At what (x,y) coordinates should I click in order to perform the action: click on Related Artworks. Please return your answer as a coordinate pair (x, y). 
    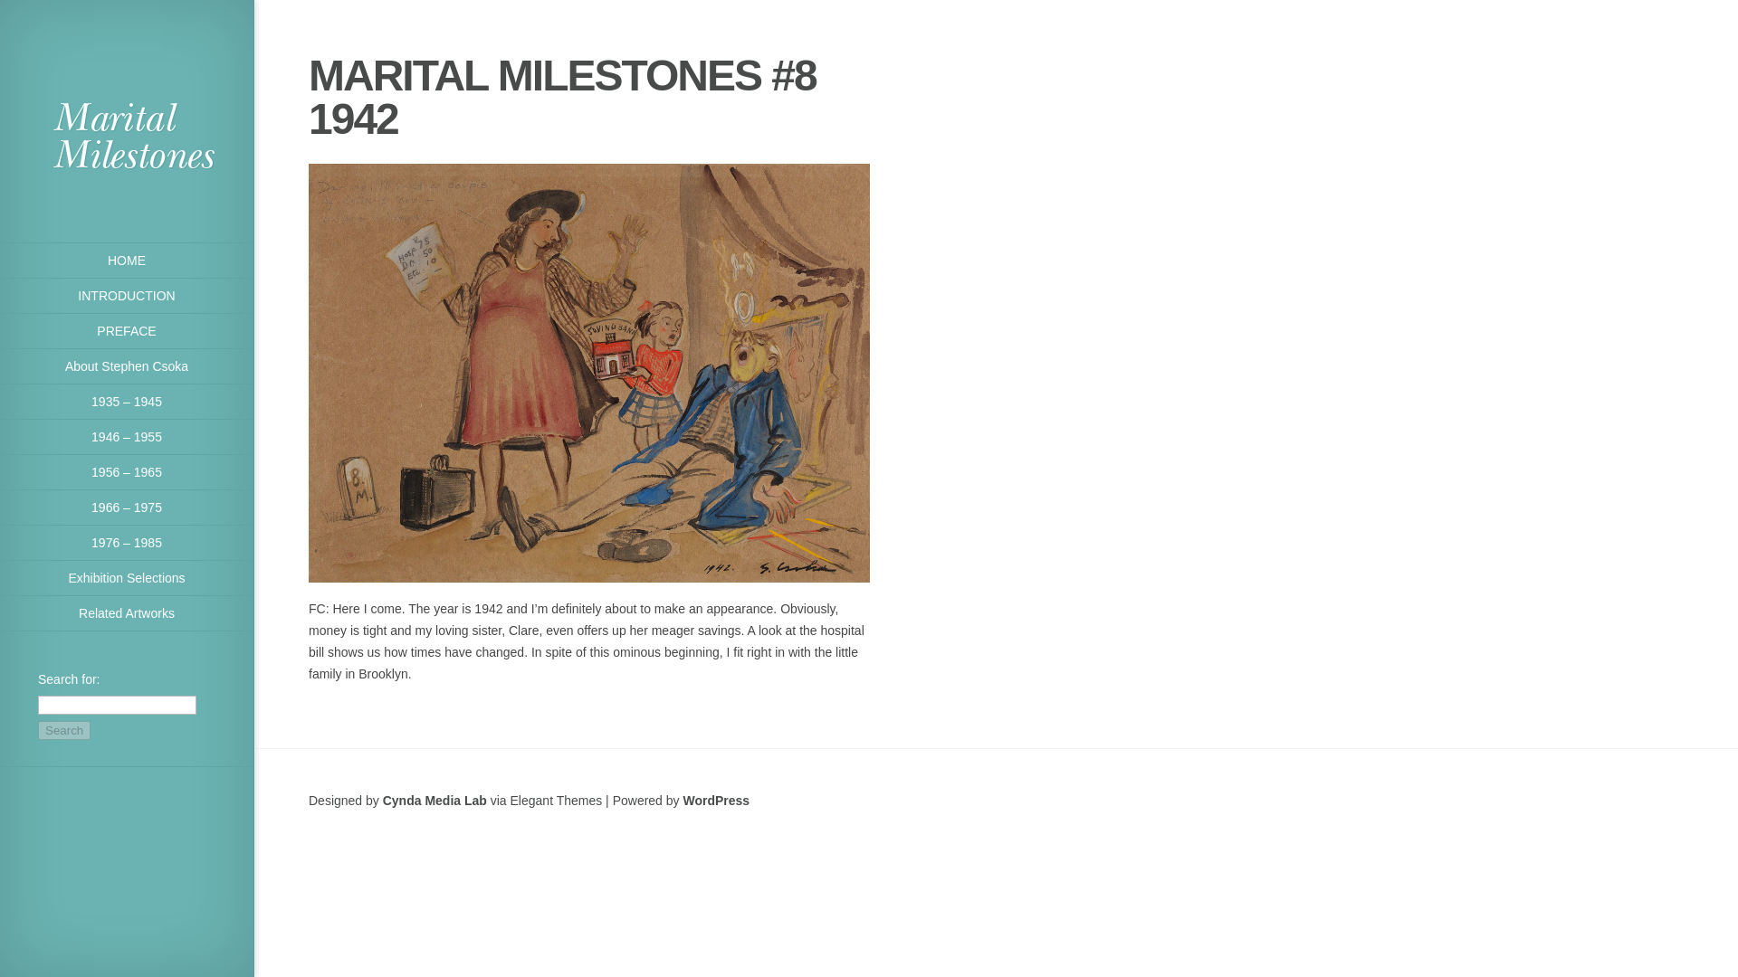
    Looking at the image, I should click on (127, 613).